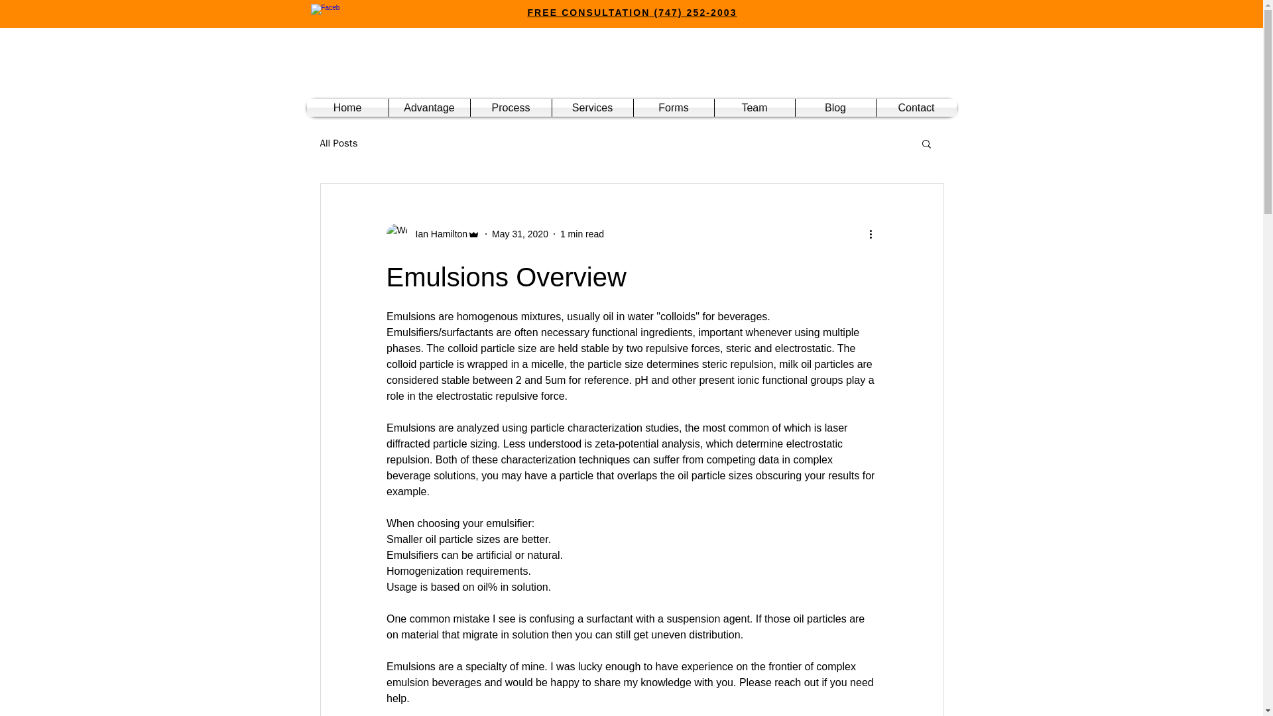  Describe the element at coordinates (835, 107) in the screenshot. I see `Blog` at that location.